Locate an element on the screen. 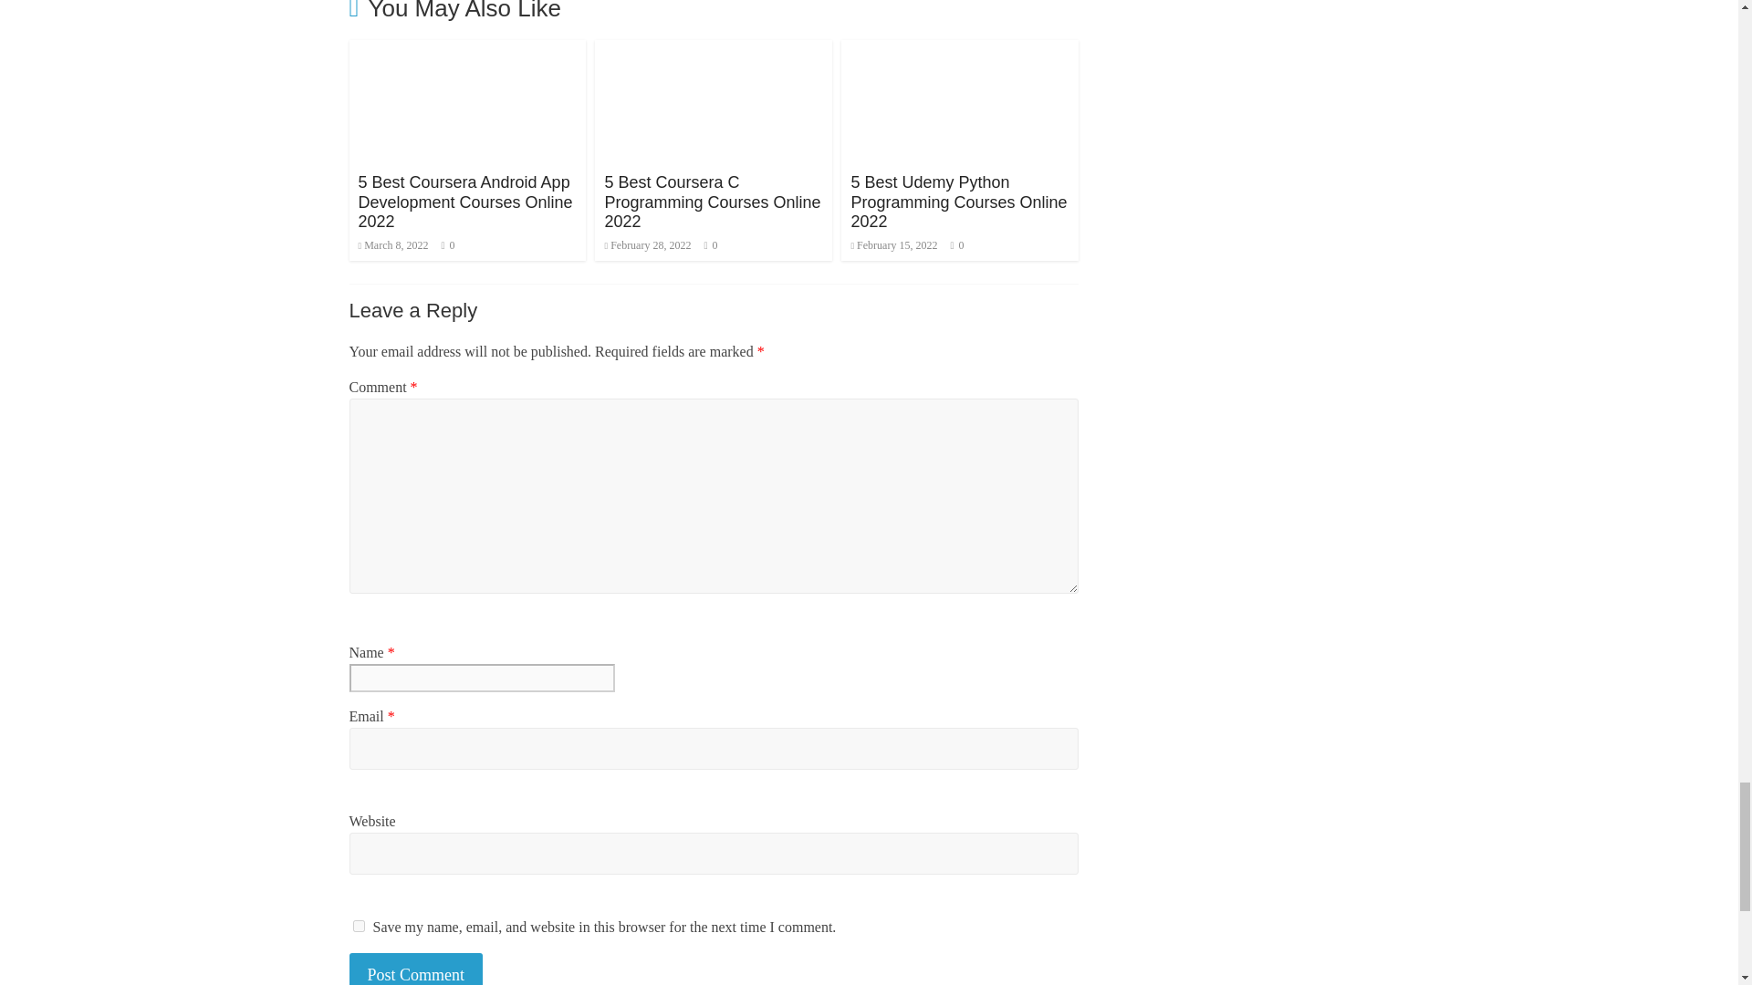  5 Best Coursera C Programming Courses  Online 2022 is located at coordinates (712, 202).